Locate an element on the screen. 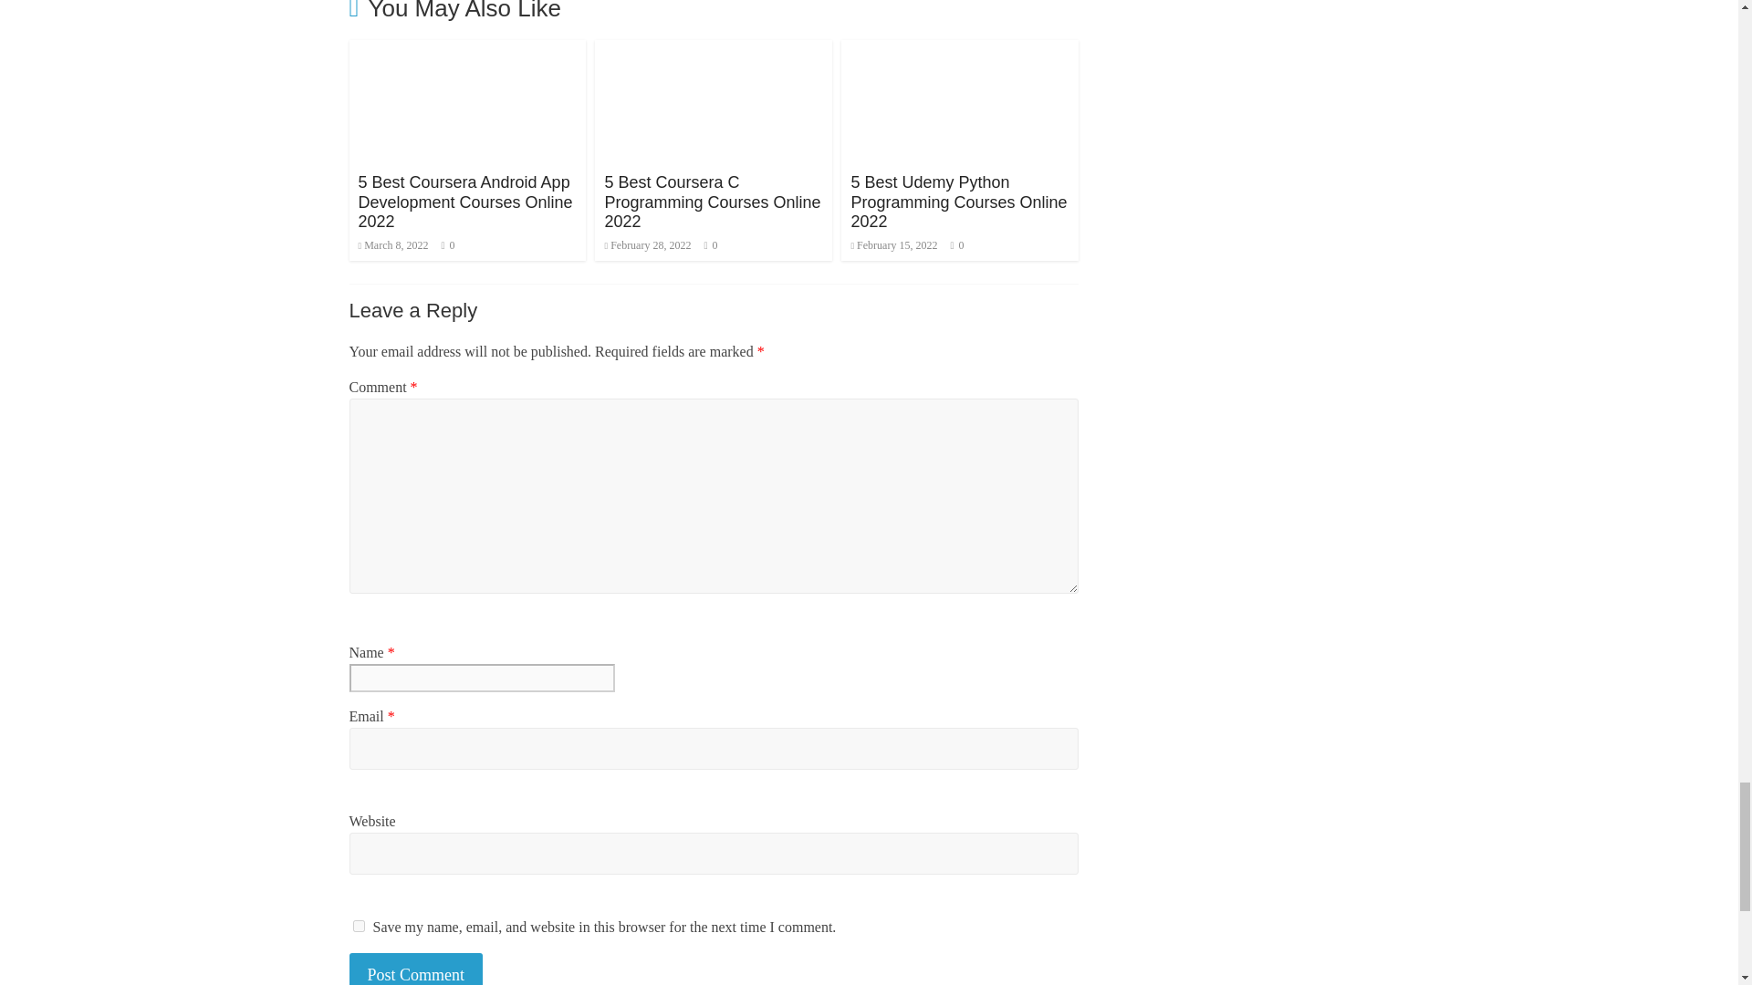  5 Best Coursera C Programming Courses  Online 2022 is located at coordinates (712, 202).